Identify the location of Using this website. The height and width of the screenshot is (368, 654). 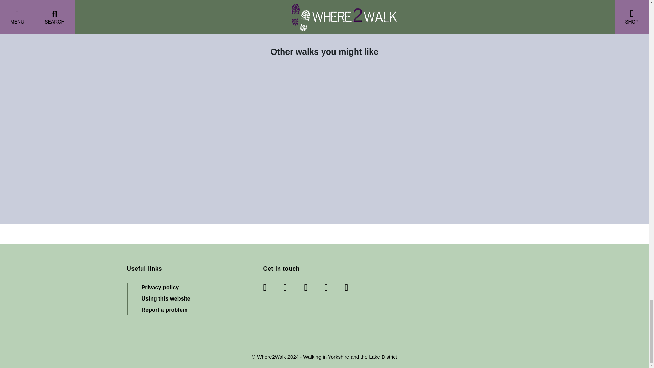
(166, 298).